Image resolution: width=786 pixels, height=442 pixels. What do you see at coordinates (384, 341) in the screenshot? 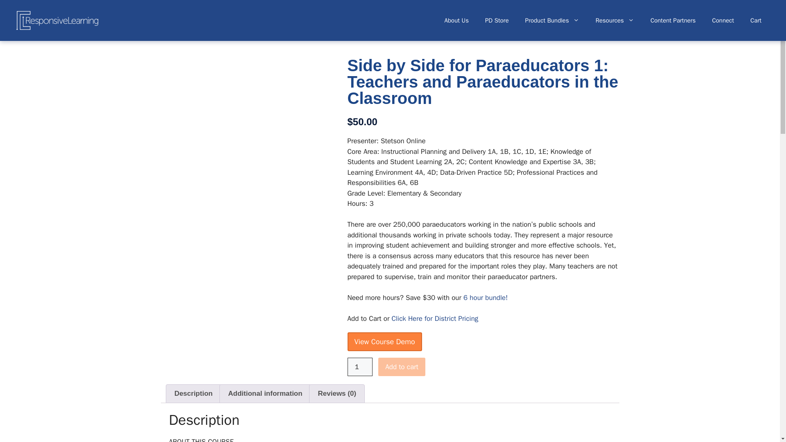
I see `View Course Demo` at bounding box center [384, 341].